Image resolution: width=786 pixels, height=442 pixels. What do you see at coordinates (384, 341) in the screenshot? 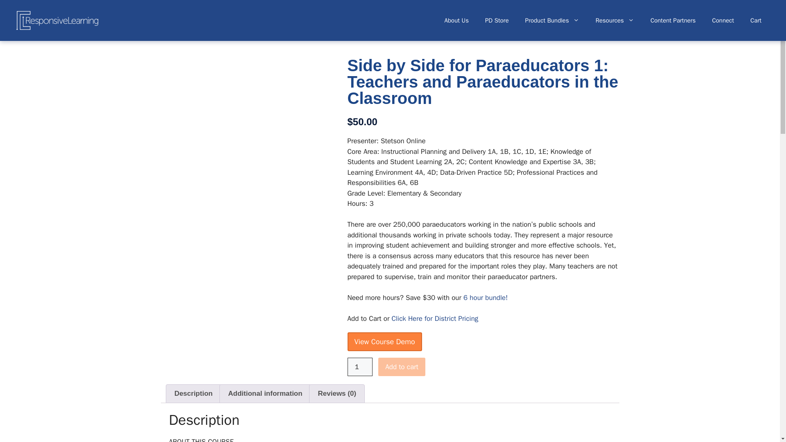
I see `View Course Demo` at bounding box center [384, 341].